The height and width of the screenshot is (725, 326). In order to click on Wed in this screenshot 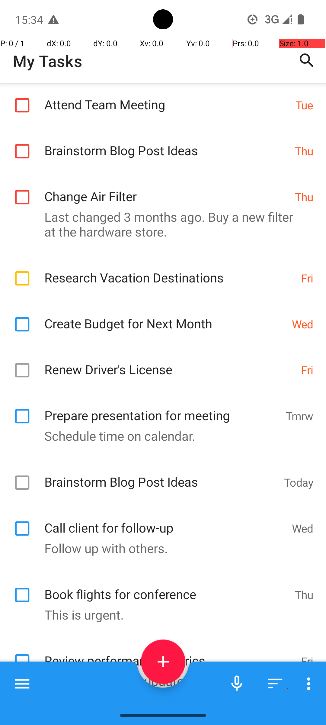, I will do `click(302, 324)`.